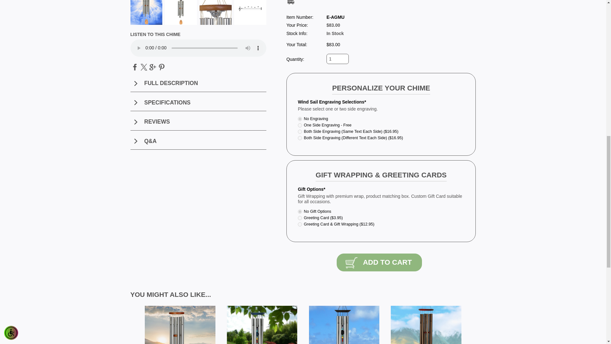 This screenshot has width=611, height=344. Describe the element at coordinates (379, 262) in the screenshot. I see `Add to Cart` at that location.